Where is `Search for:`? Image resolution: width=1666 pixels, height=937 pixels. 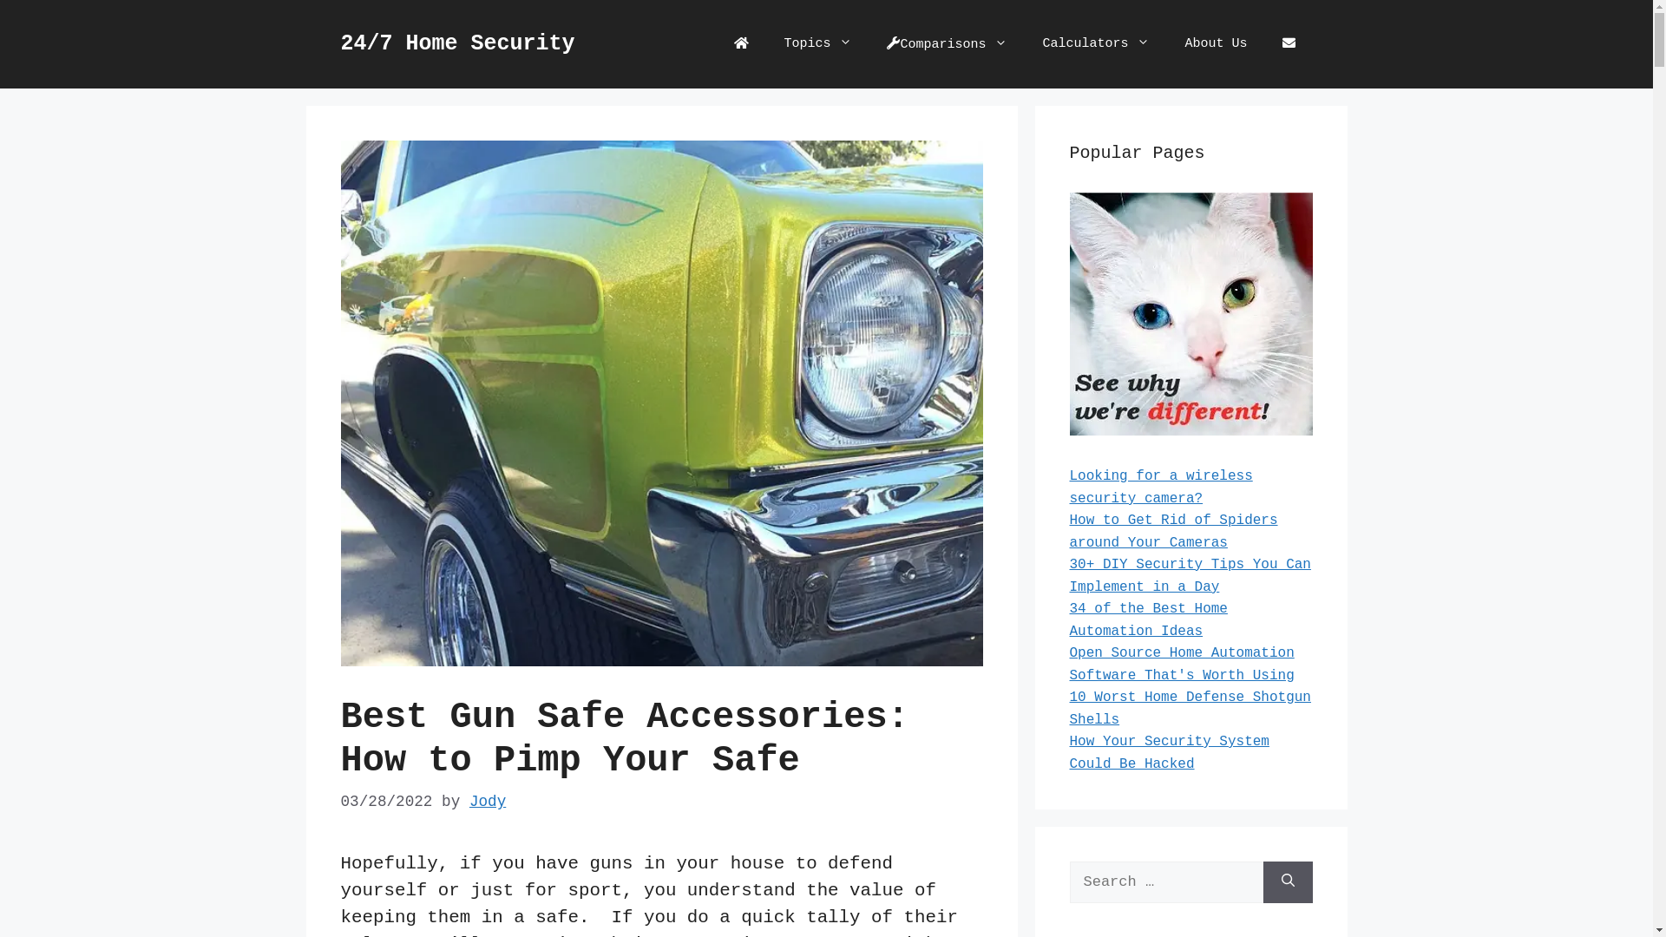 Search for: is located at coordinates (1166, 882).